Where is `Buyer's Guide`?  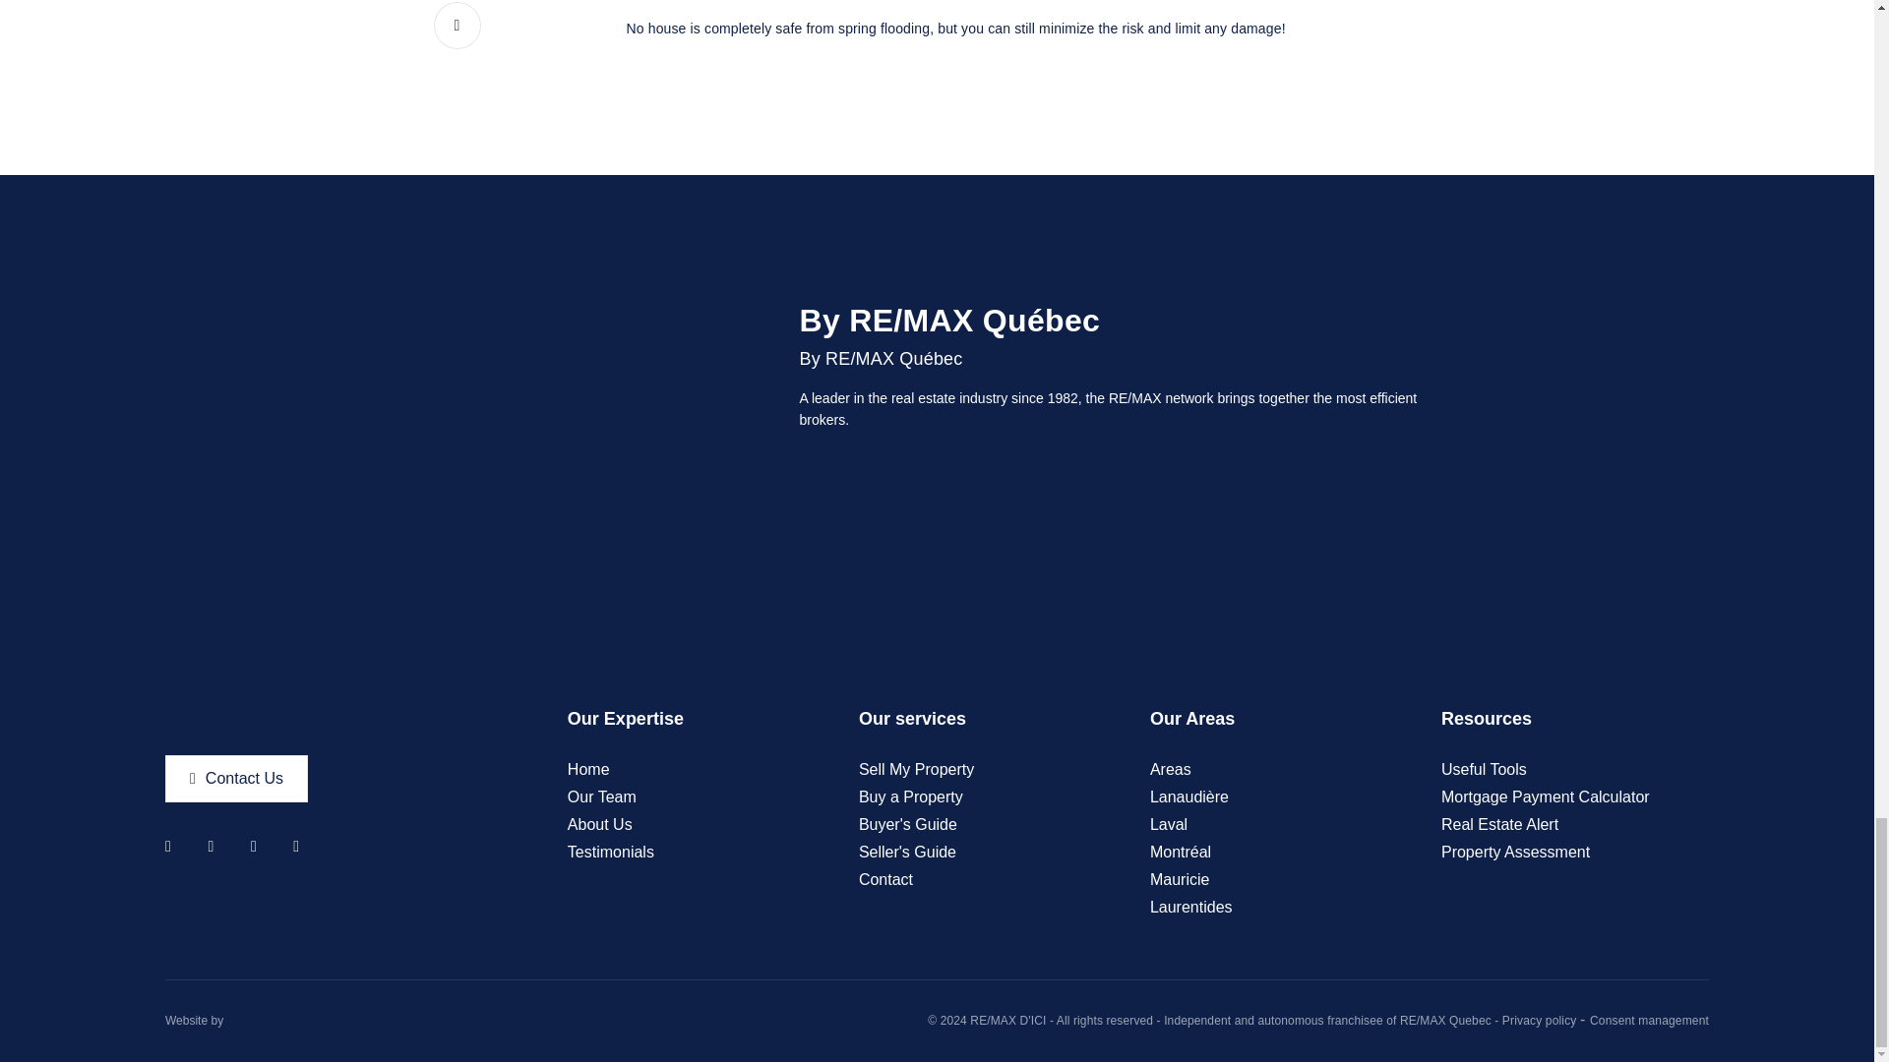 Buyer's Guide is located at coordinates (908, 824).